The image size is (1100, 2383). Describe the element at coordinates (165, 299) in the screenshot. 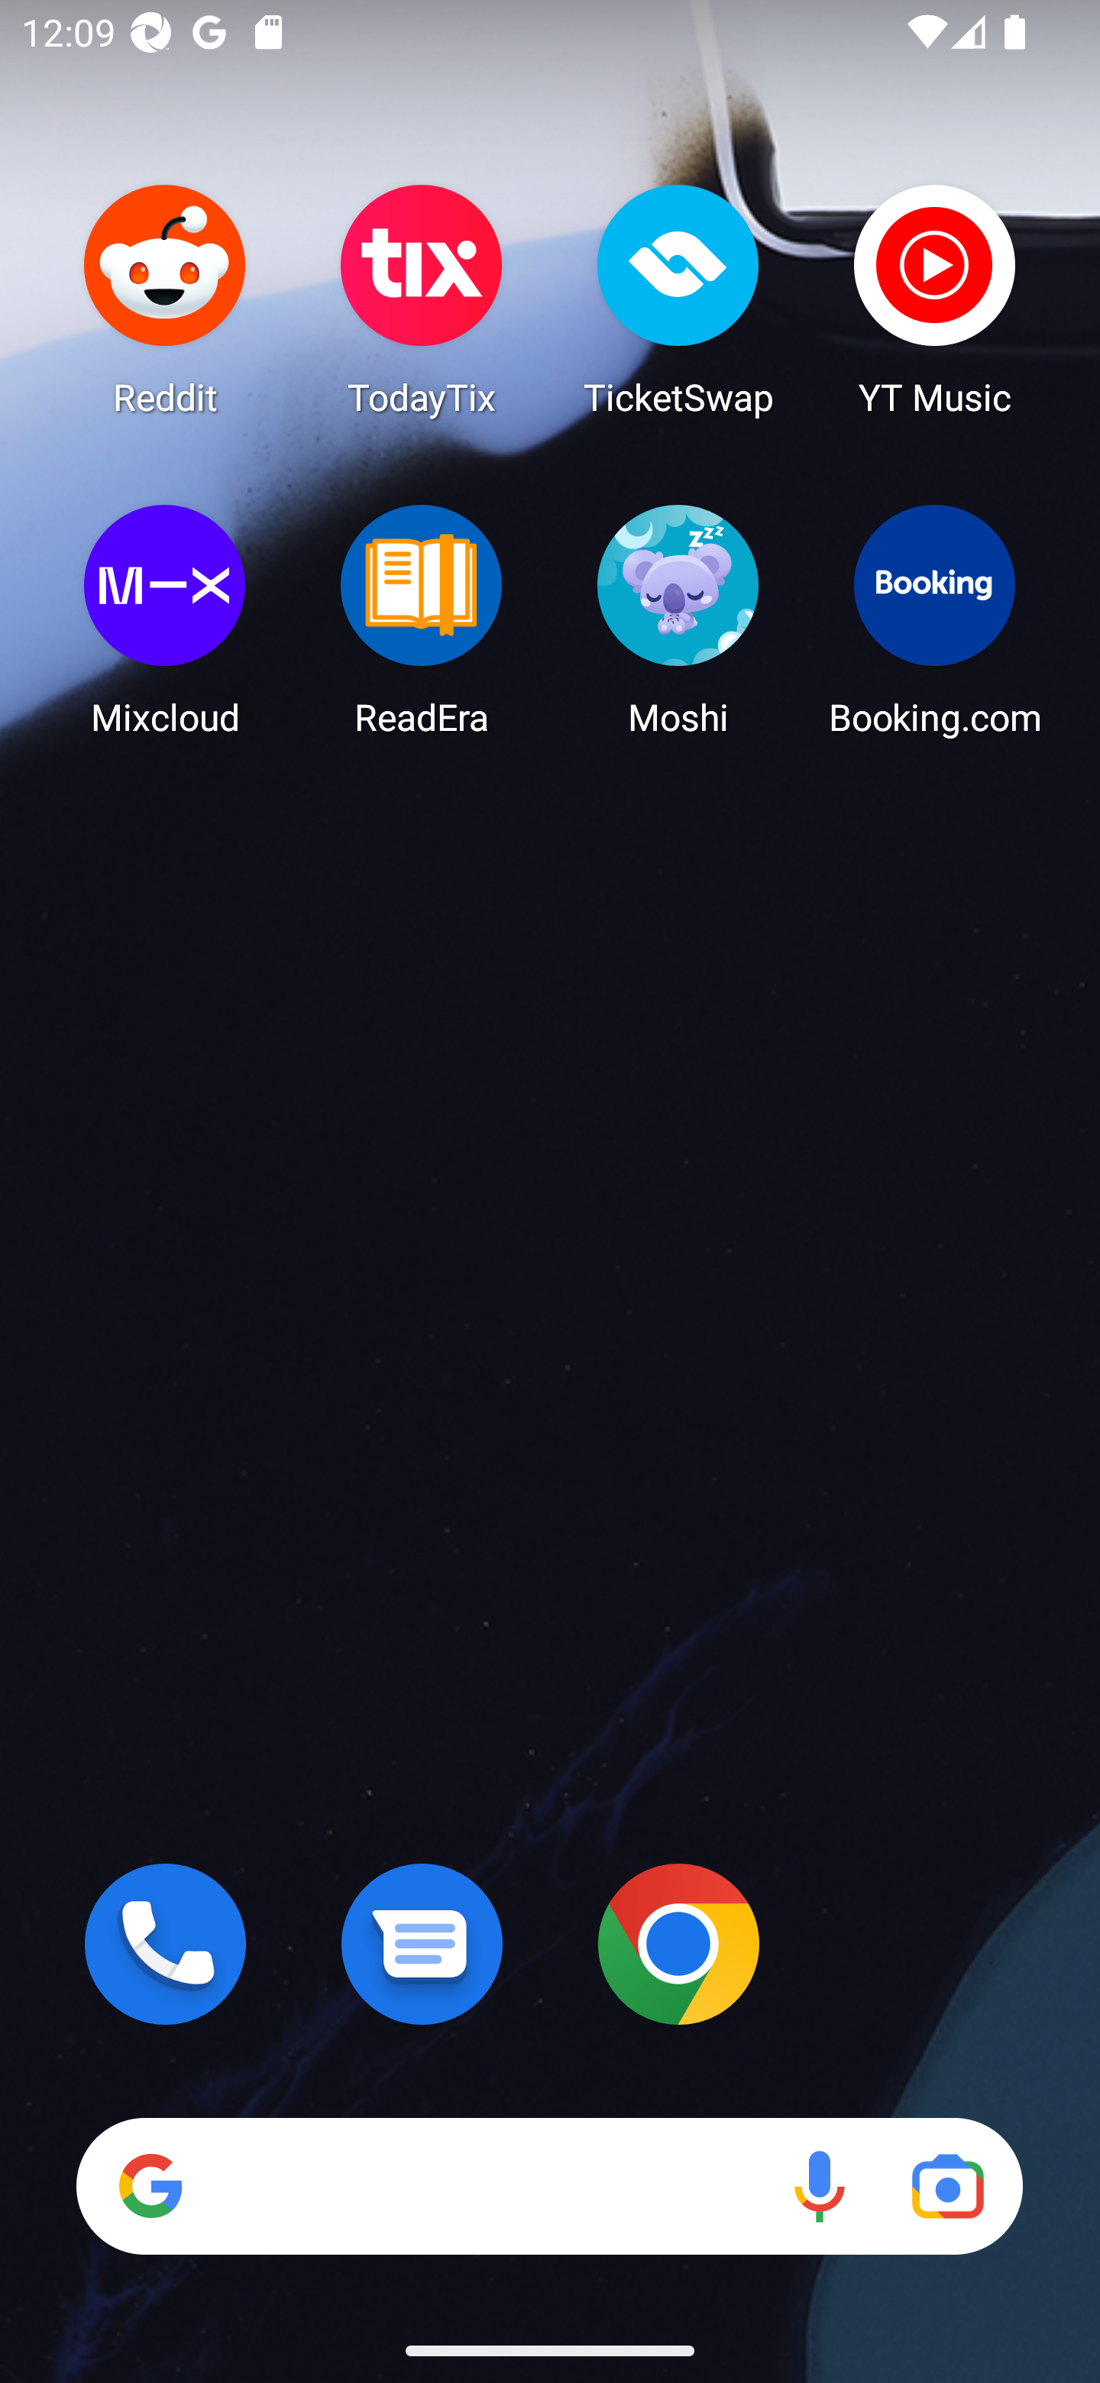

I see `Reddit` at that location.